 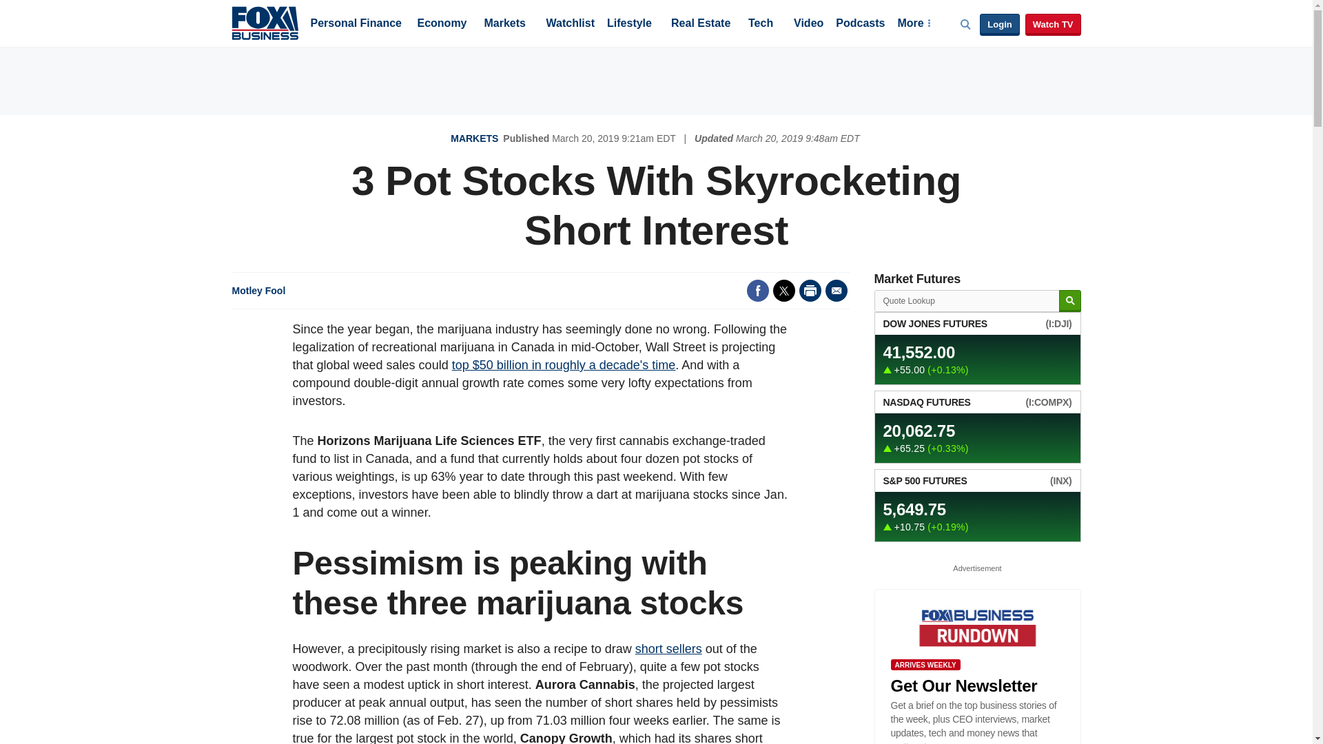 What do you see at coordinates (1053, 25) in the screenshot?
I see `Watch TV` at bounding box center [1053, 25].